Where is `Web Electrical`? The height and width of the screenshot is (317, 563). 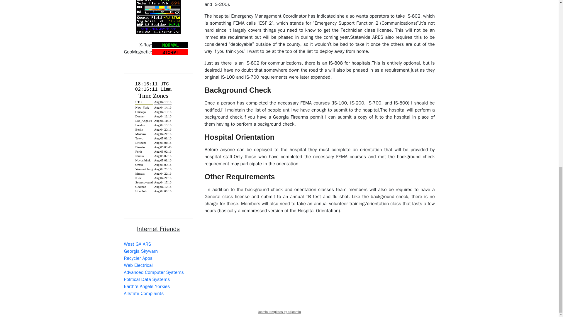
Web Electrical is located at coordinates (138, 265).